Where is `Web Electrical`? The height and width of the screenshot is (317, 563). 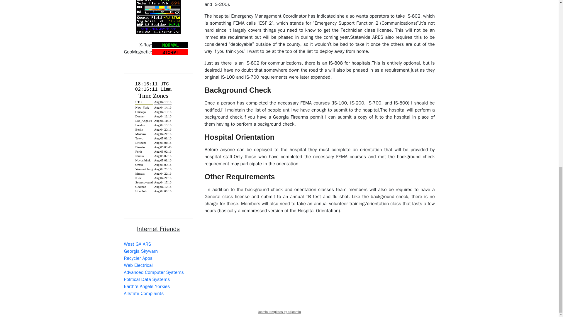
Web Electrical is located at coordinates (138, 265).